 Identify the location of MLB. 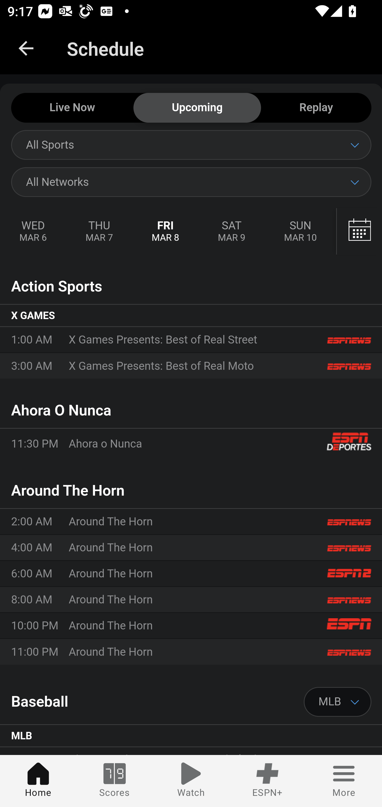
(338, 702).